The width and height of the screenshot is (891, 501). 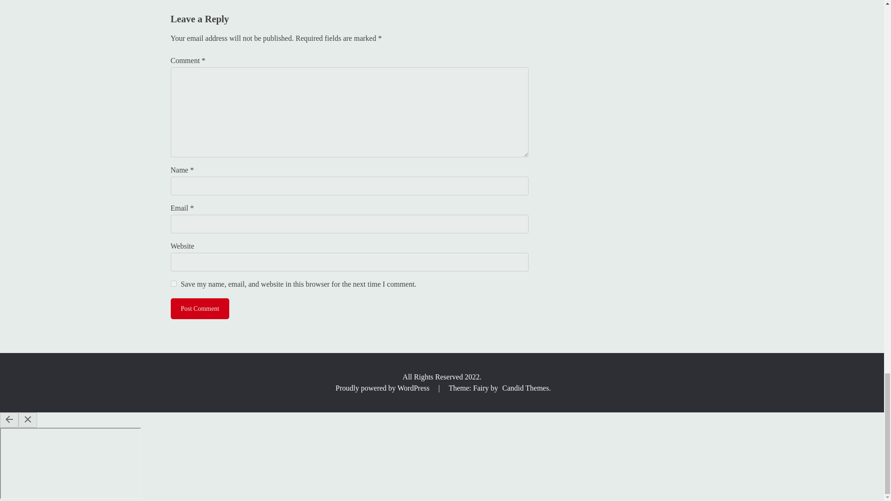 What do you see at coordinates (174, 283) in the screenshot?
I see `yes` at bounding box center [174, 283].